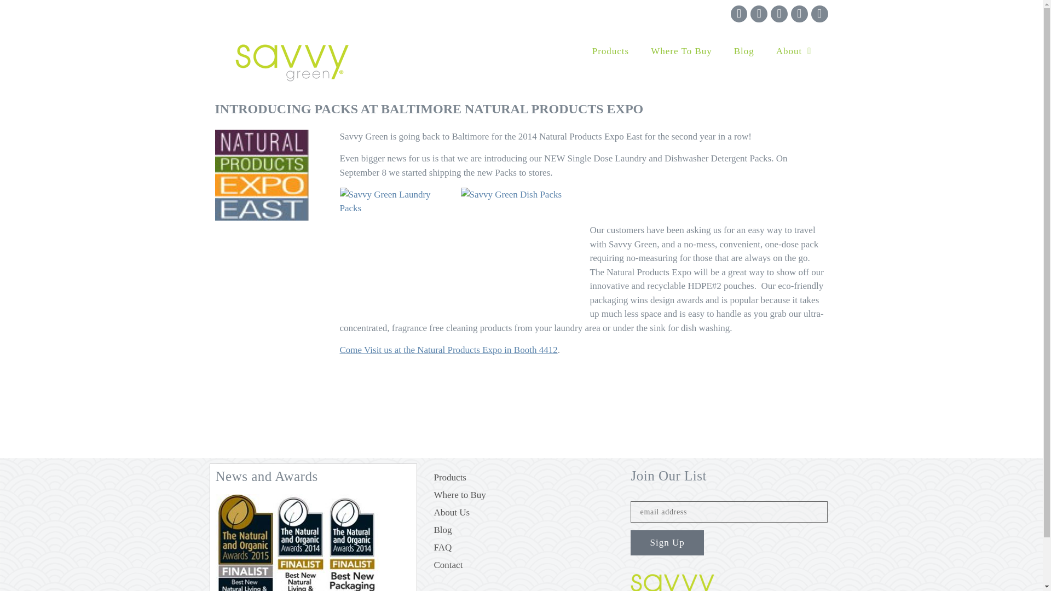  Describe the element at coordinates (521, 495) in the screenshot. I see `Where to Buy` at that location.